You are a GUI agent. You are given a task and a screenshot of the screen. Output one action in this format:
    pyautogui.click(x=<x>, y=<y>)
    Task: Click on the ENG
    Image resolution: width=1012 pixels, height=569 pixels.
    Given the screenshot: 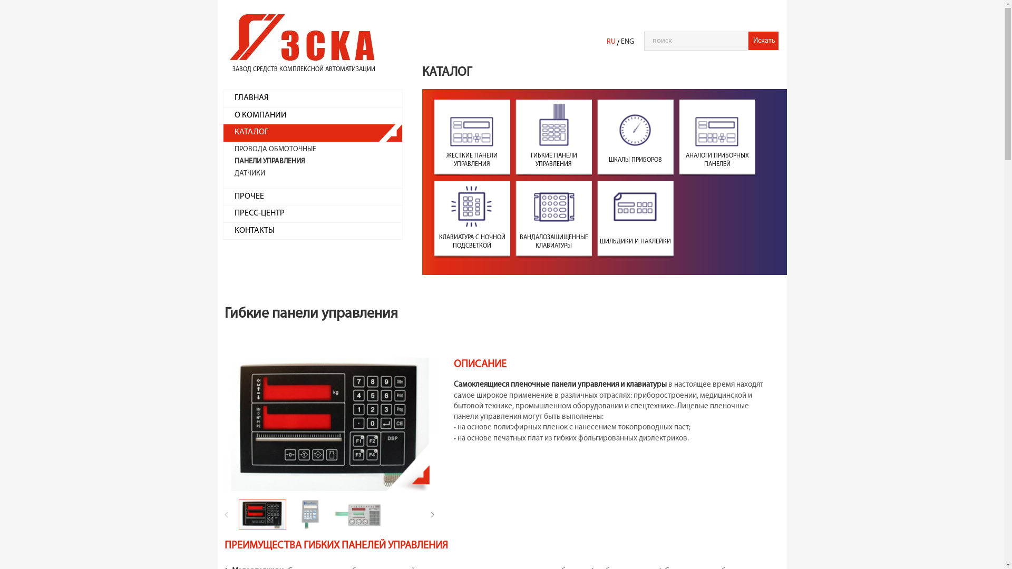 What is the action you would take?
    pyautogui.click(x=627, y=42)
    